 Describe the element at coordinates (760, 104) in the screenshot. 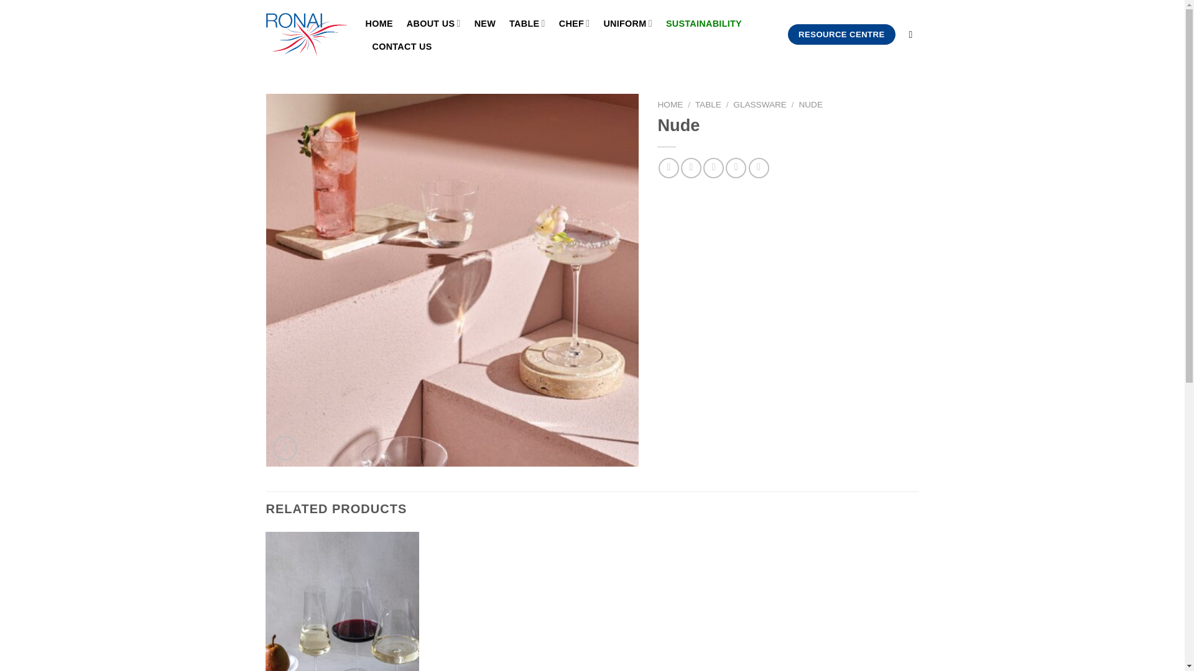

I see `GLASSWARE` at that location.